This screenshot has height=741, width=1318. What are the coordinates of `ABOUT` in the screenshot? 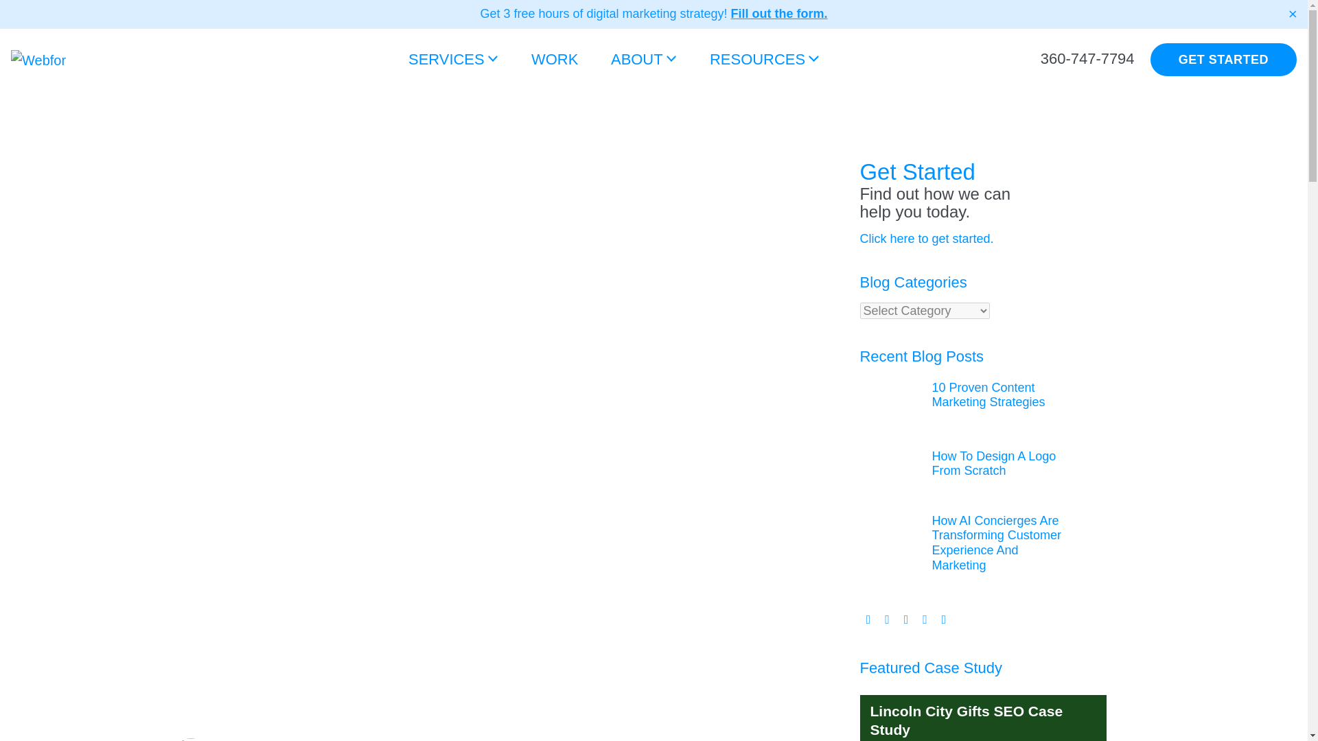 It's located at (643, 60).